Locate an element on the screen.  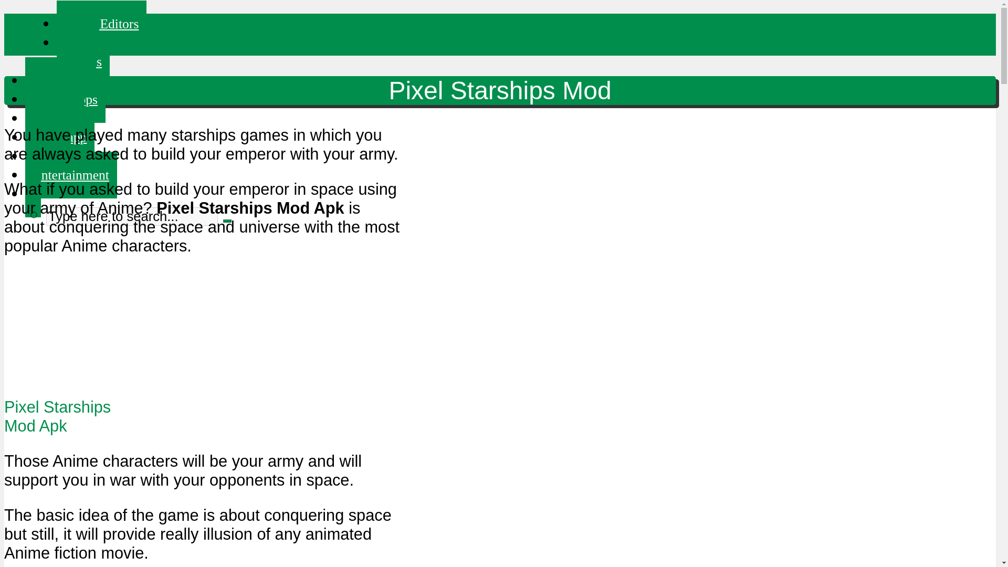
Whatsapp is located at coordinates (60, 137).